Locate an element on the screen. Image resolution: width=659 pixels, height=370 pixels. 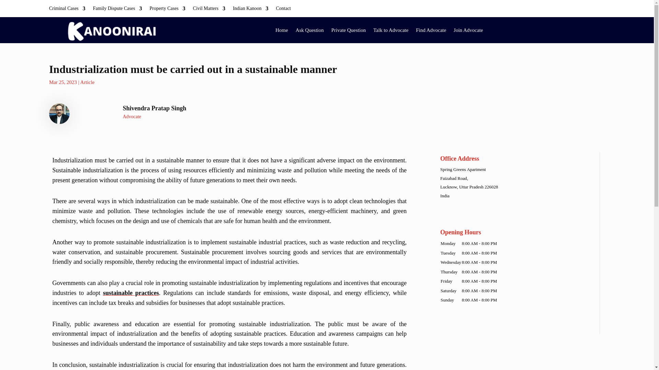
sustainable practices is located at coordinates (130, 293).